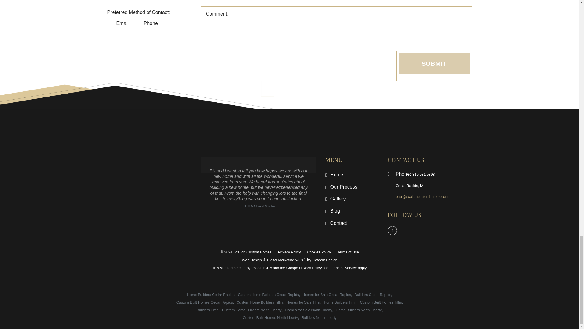 This screenshot has height=329, width=584. Describe the element at coordinates (252, 260) in the screenshot. I see `Website Design` at that location.